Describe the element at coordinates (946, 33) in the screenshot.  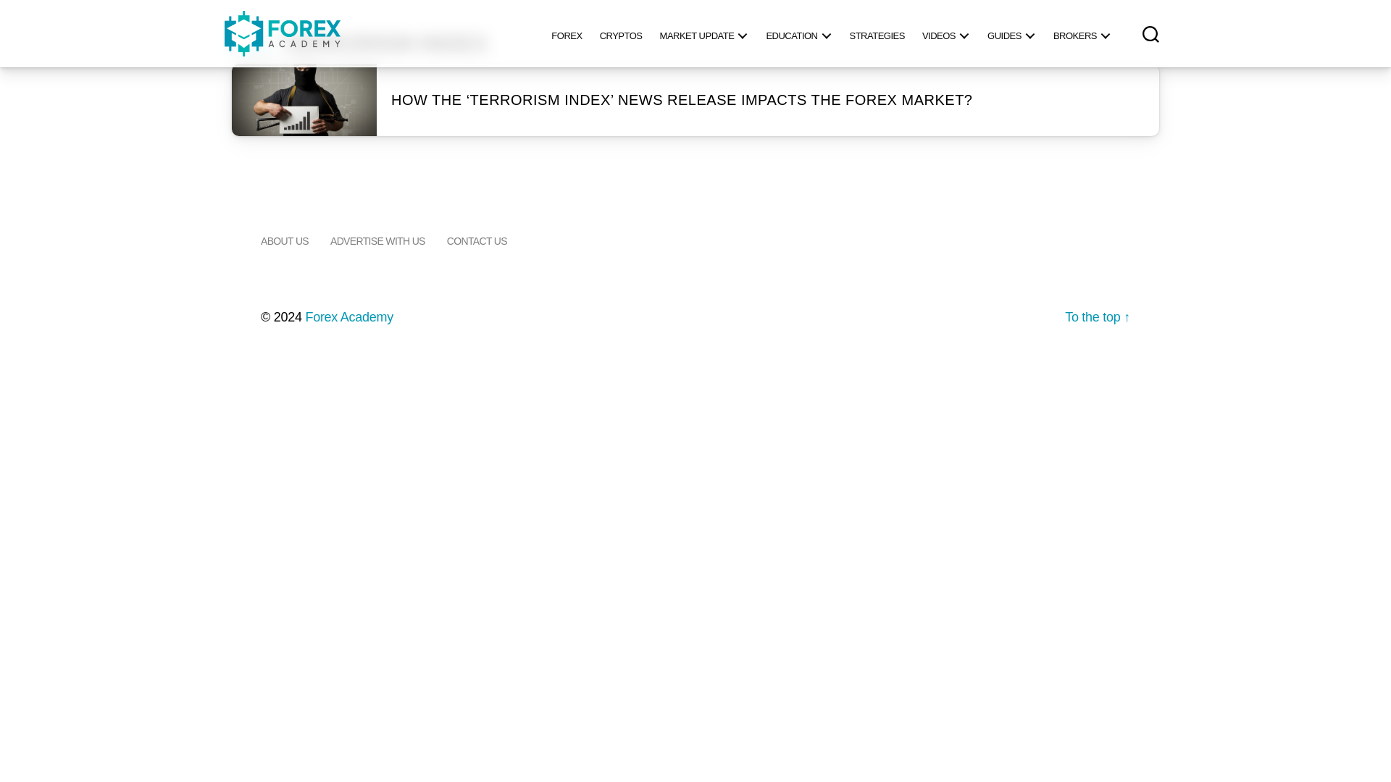
I see `VIDEOS` at that location.